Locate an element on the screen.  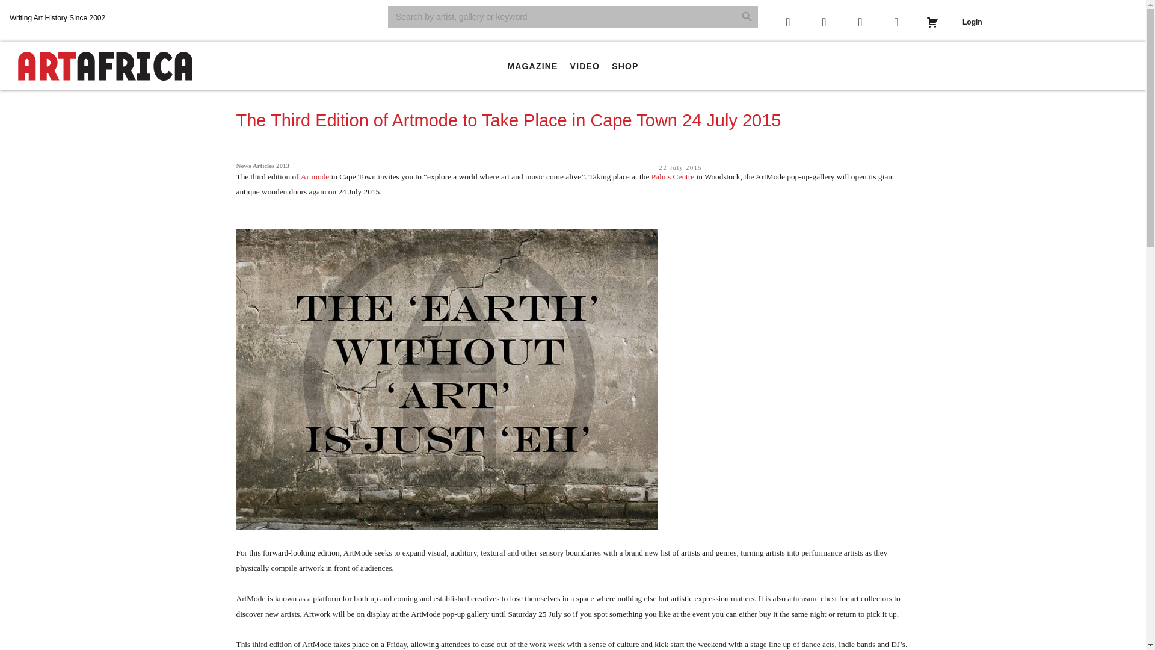
News Articles 2013 is located at coordinates (262, 165).